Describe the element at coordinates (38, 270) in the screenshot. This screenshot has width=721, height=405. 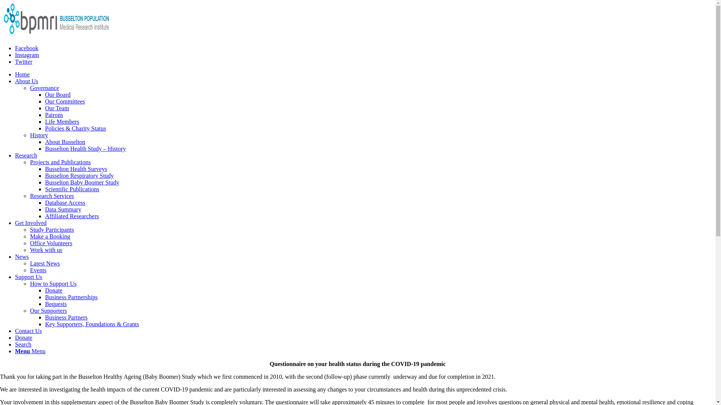
I see `Events` at that location.